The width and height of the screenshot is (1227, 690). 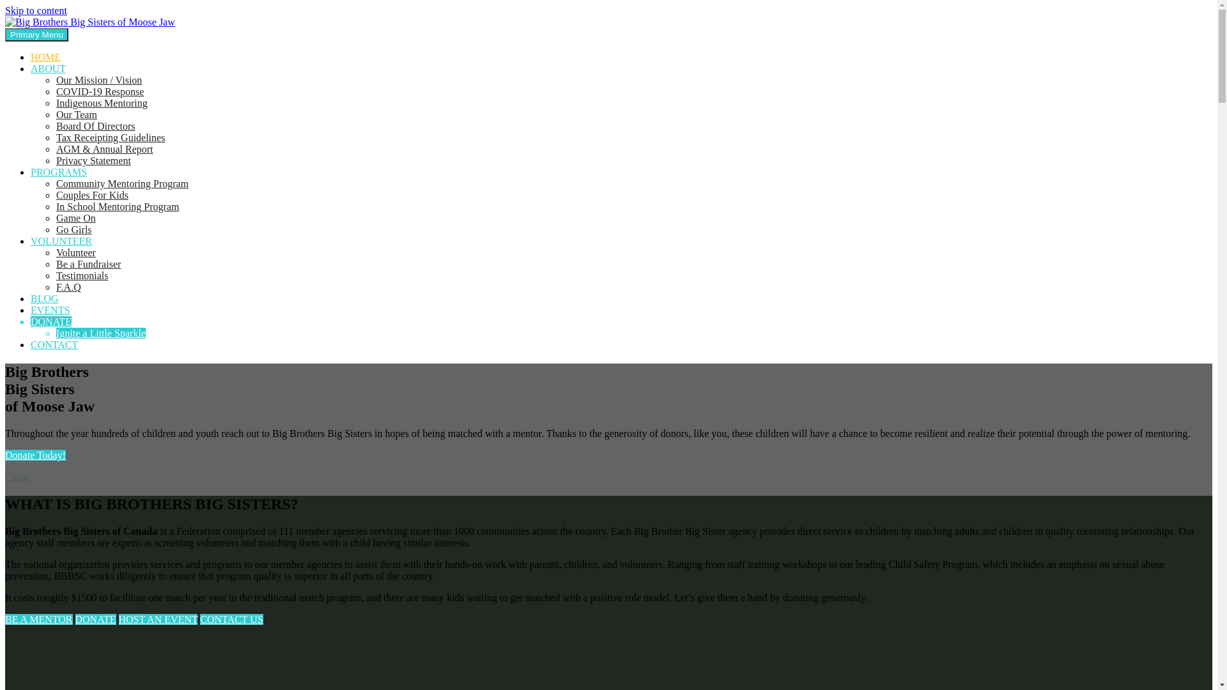 I want to click on Big Brothers Big Sisters of Moose Jaw, so click(x=85, y=43).